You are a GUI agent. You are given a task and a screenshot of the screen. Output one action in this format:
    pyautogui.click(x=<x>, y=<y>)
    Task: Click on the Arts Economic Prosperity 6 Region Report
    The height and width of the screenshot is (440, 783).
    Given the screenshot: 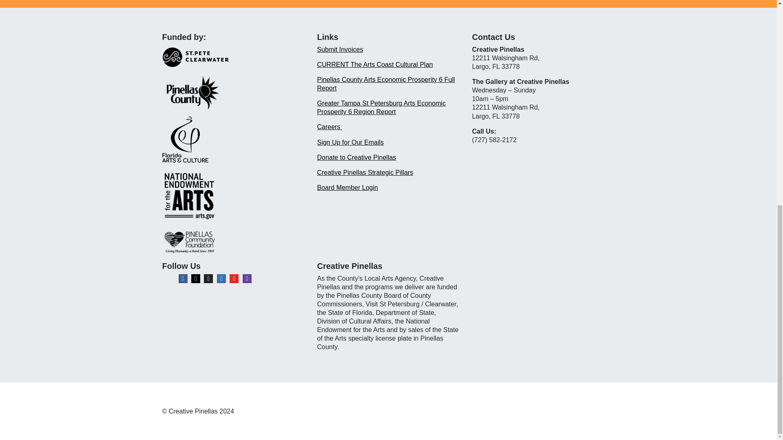 What is the action you would take?
    pyautogui.click(x=381, y=108)
    